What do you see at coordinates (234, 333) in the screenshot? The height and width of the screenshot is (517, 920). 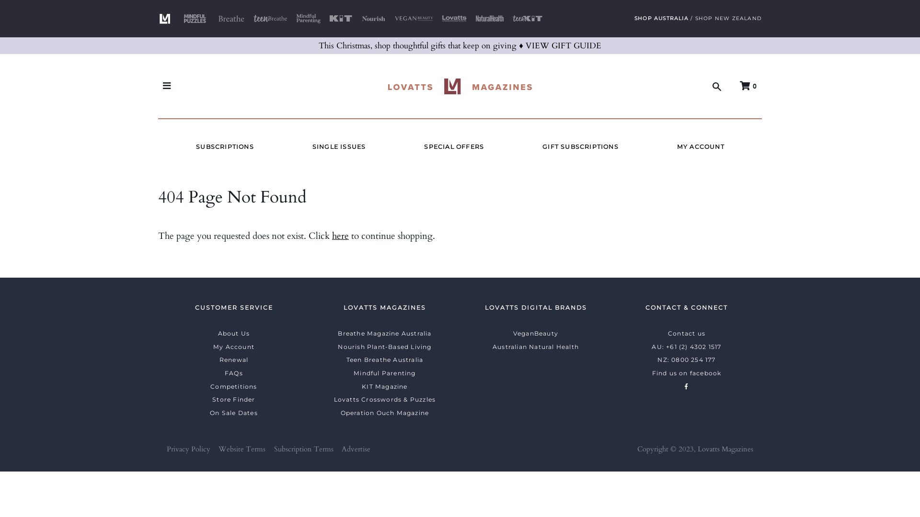 I see `About Us` at bounding box center [234, 333].